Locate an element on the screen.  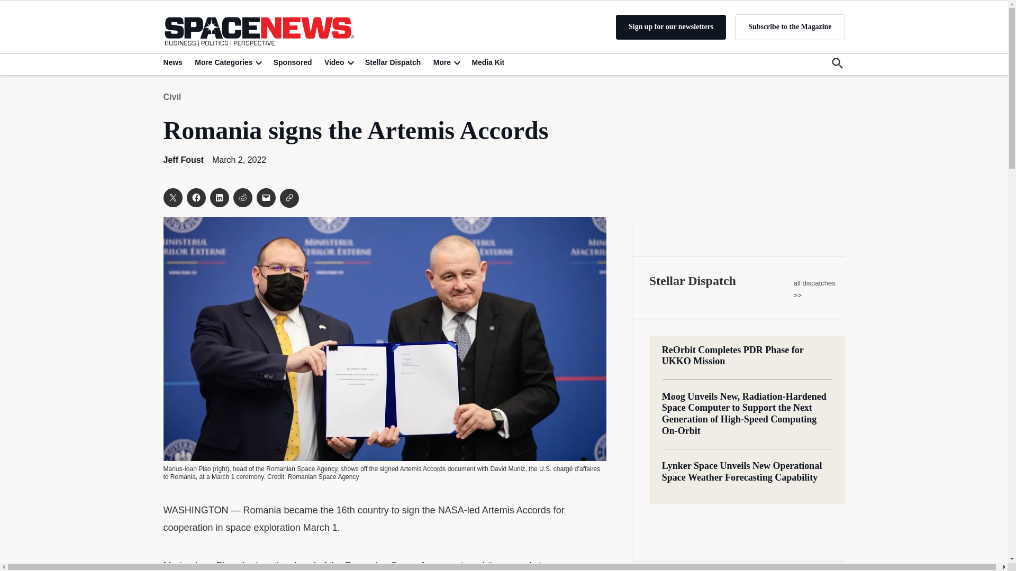
Click to share on LinkedIn is located at coordinates (219, 198).